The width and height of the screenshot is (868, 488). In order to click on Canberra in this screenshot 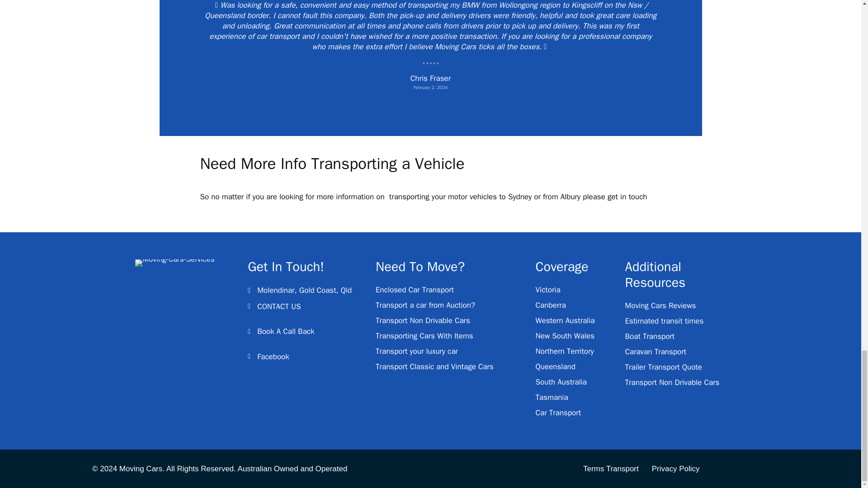, I will do `click(551, 305)`.